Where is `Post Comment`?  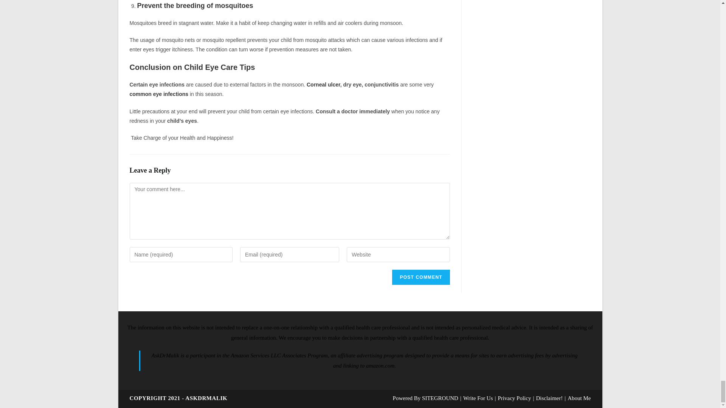 Post Comment is located at coordinates (420, 277).